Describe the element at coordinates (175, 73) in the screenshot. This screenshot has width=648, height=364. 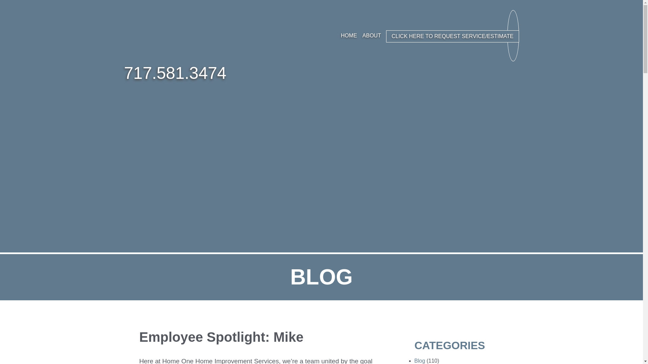
I see `717.581.3474` at that location.